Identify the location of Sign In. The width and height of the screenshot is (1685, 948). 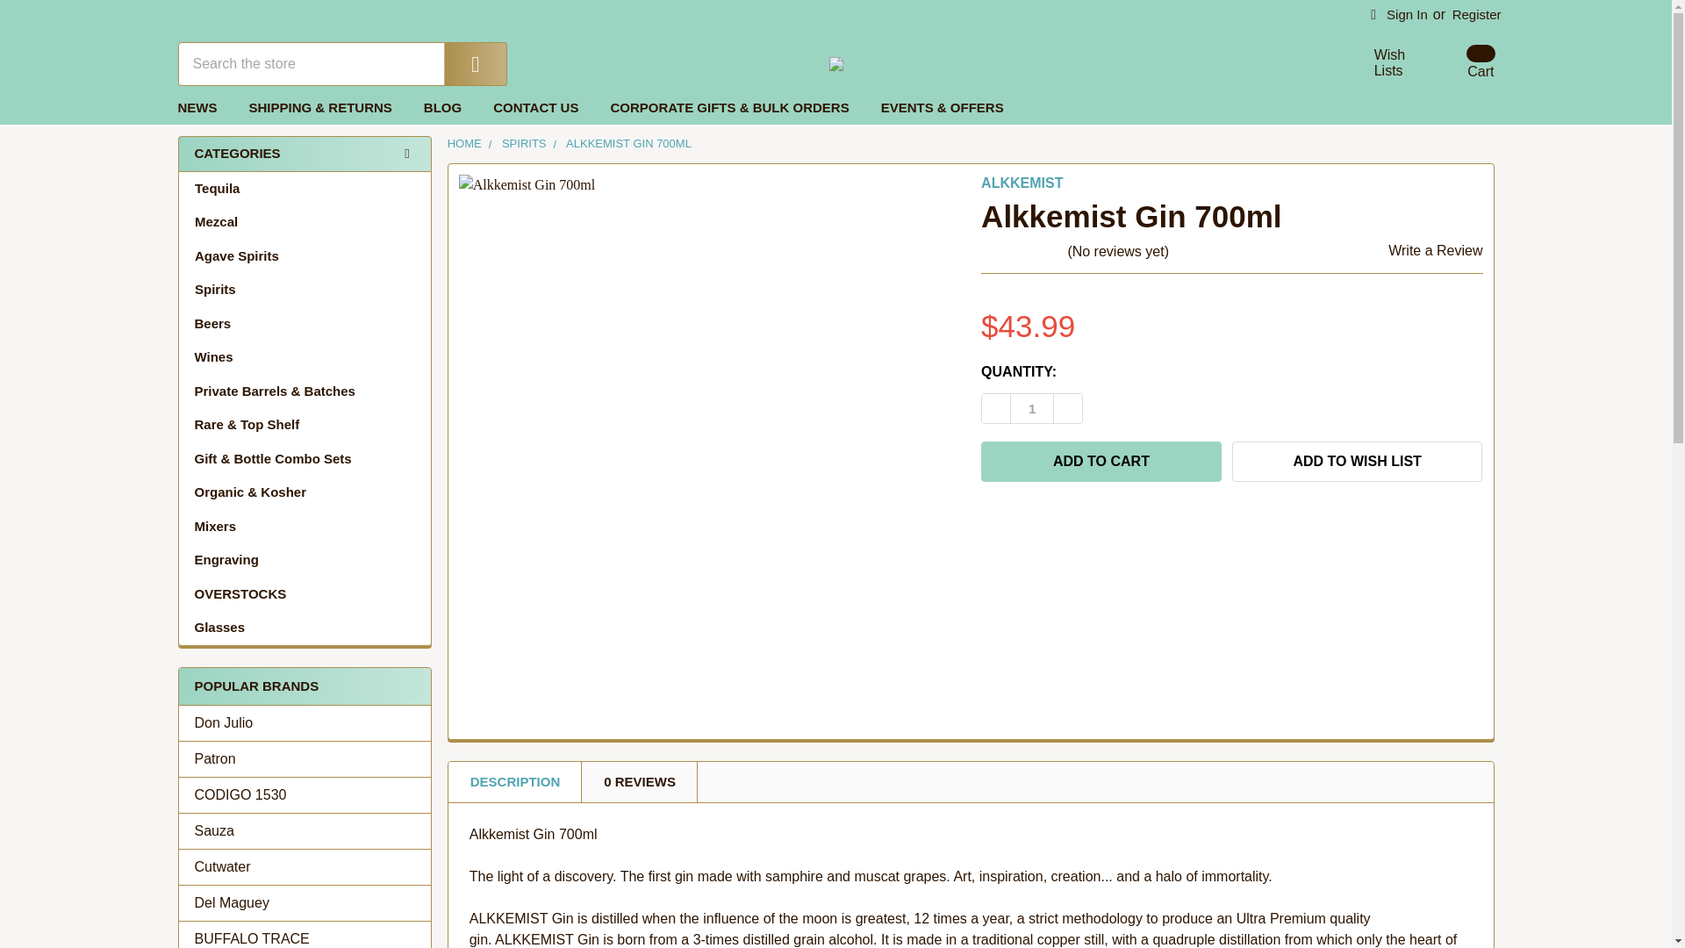
(835, 62).